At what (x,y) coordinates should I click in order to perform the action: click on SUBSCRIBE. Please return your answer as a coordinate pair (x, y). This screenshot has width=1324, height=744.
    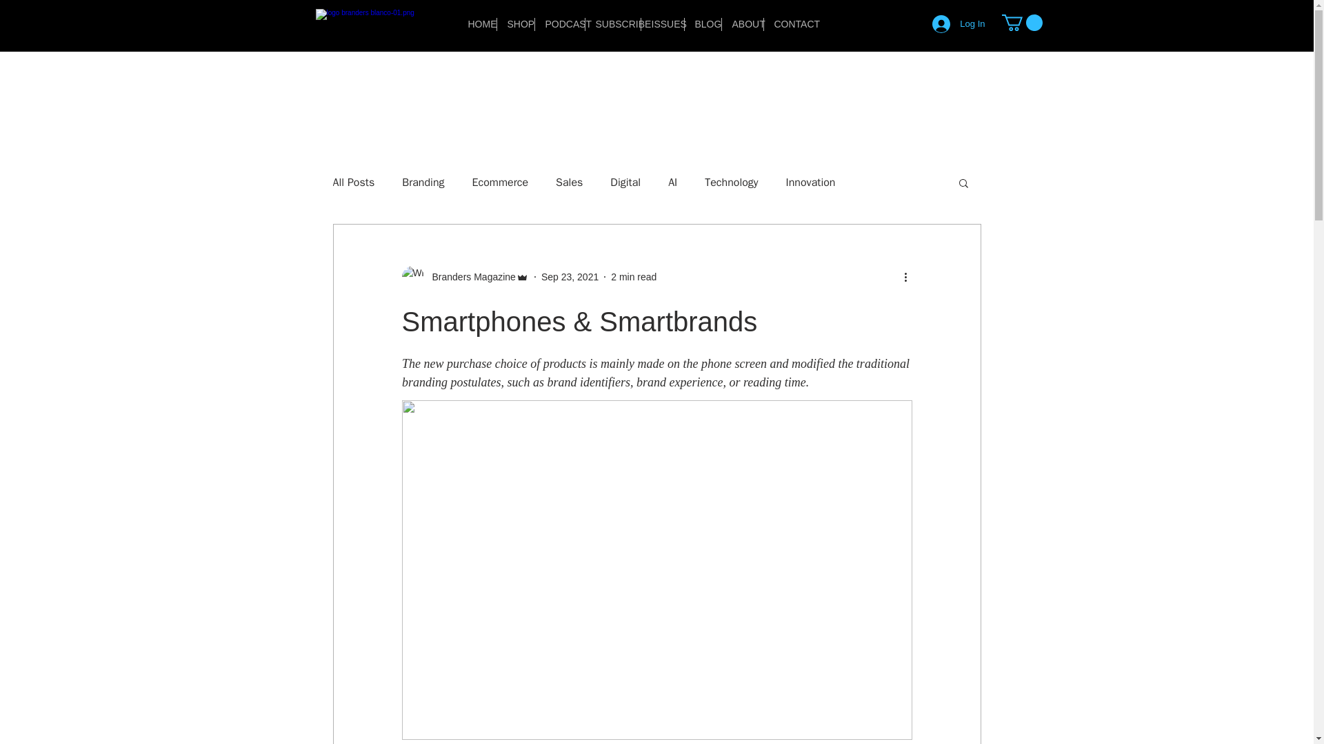
    Looking at the image, I should click on (612, 24).